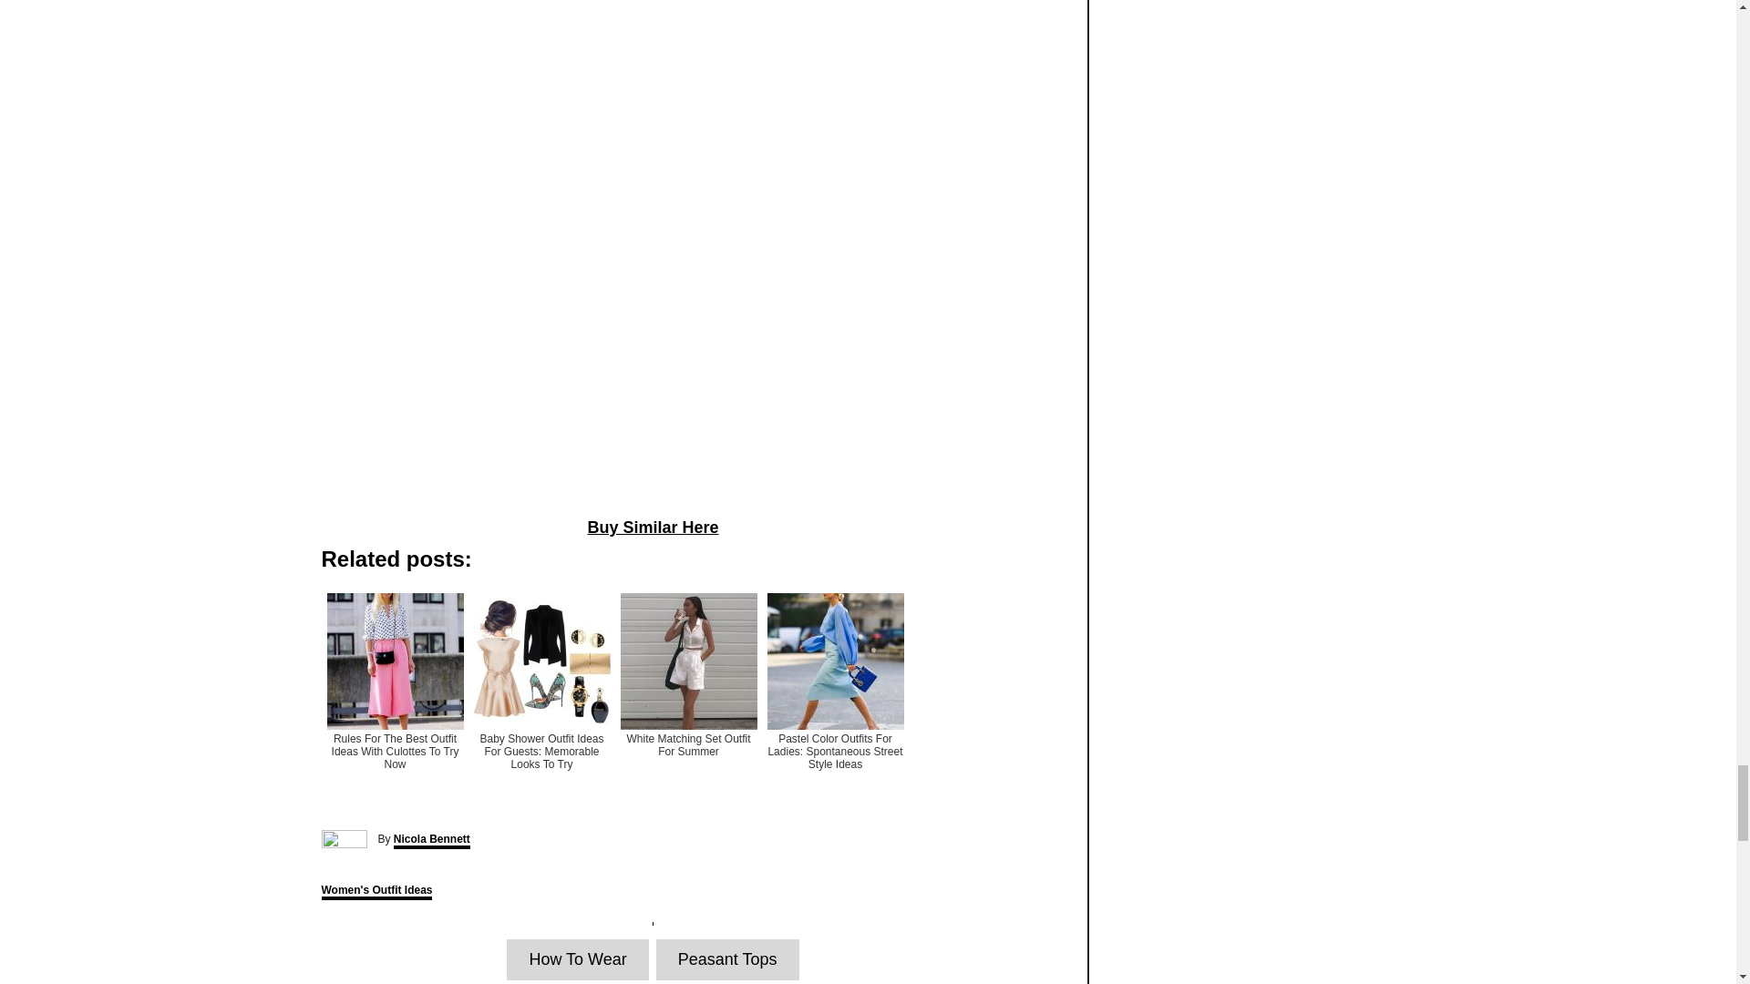 This screenshot has height=984, width=1750. What do you see at coordinates (376, 891) in the screenshot?
I see `Women's Outfit Ideas` at bounding box center [376, 891].